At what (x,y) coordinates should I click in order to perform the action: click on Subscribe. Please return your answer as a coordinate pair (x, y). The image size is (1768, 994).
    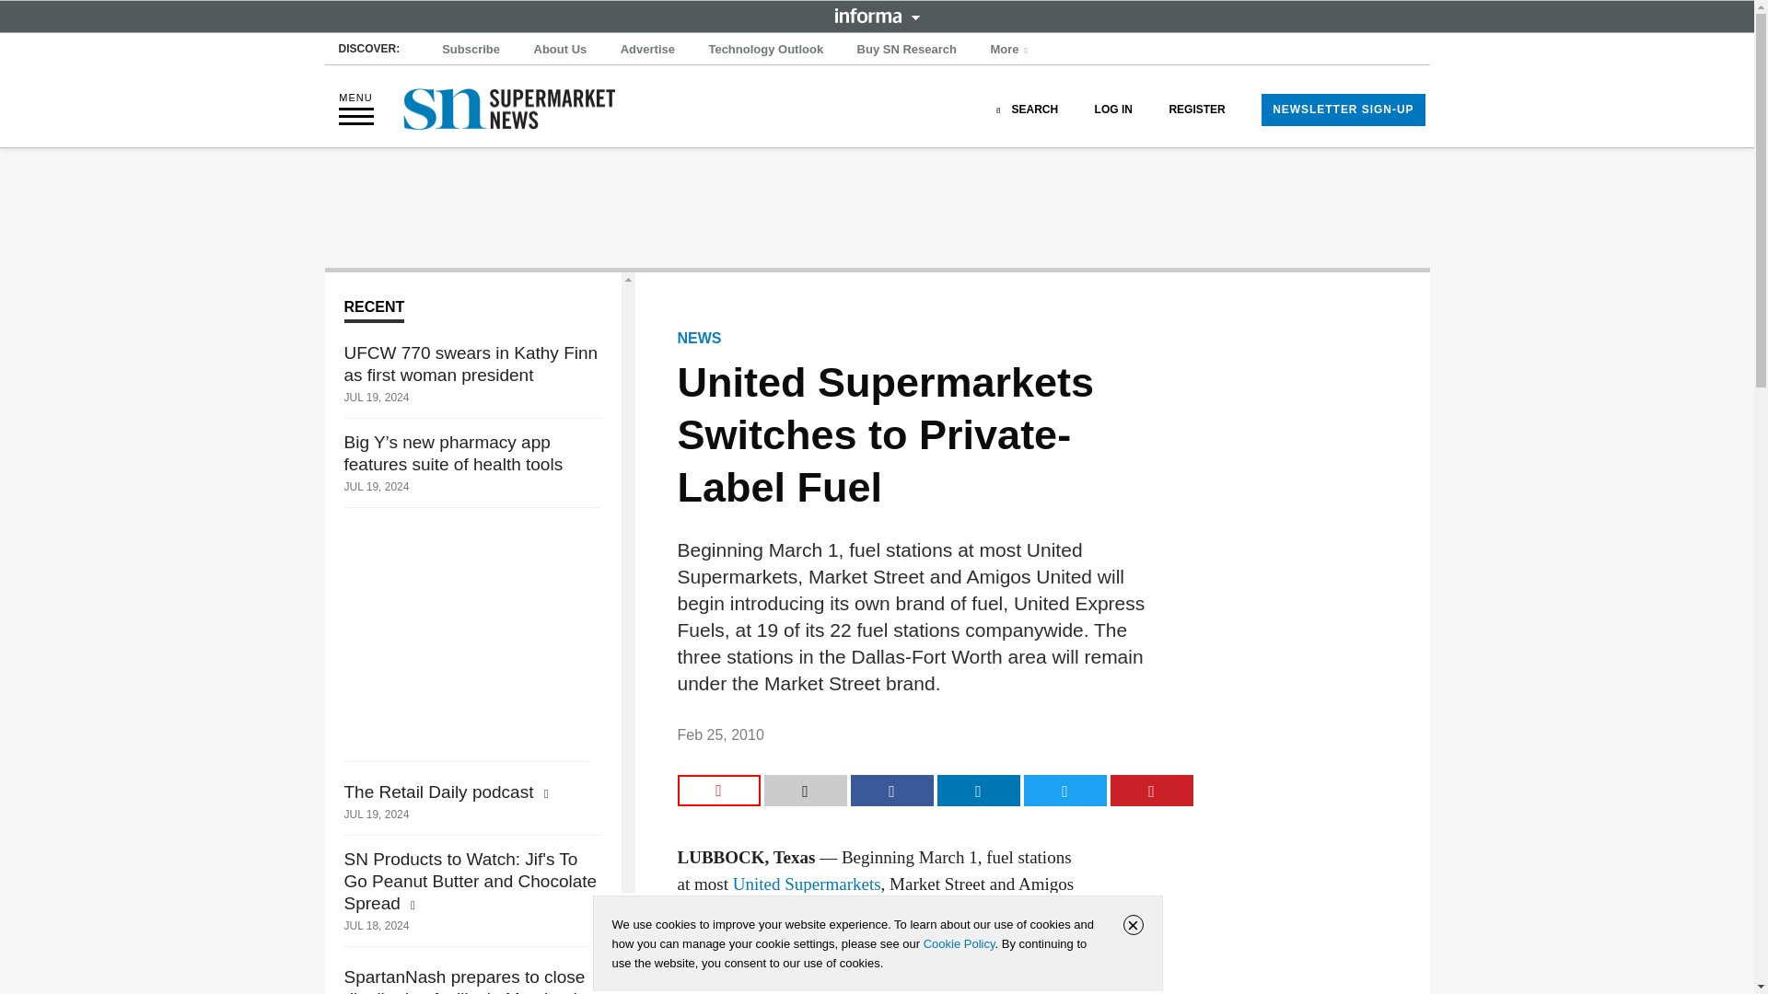
    Looking at the image, I should click on (471, 50).